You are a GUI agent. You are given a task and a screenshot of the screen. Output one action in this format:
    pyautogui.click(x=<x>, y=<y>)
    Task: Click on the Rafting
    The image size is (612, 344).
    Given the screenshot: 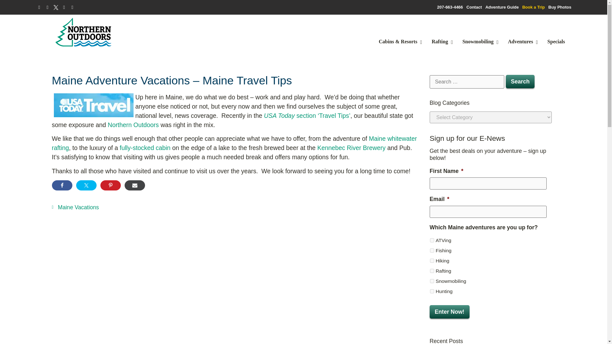 What is the action you would take?
    pyautogui.click(x=441, y=41)
    